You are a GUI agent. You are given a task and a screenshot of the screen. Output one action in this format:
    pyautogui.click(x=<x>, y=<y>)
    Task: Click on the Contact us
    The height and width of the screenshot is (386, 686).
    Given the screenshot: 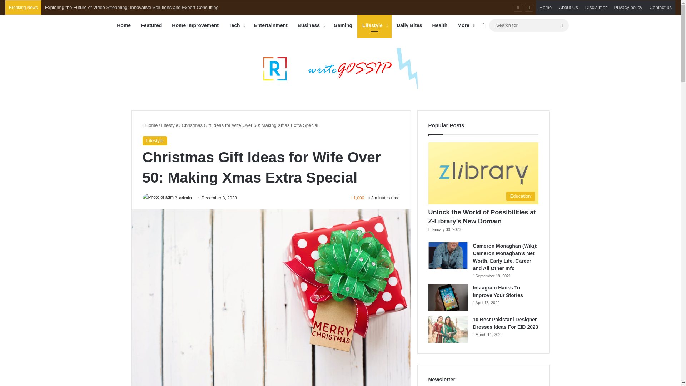 What is the action you would take?
    pyautogui.click(x=660, y=8)
    